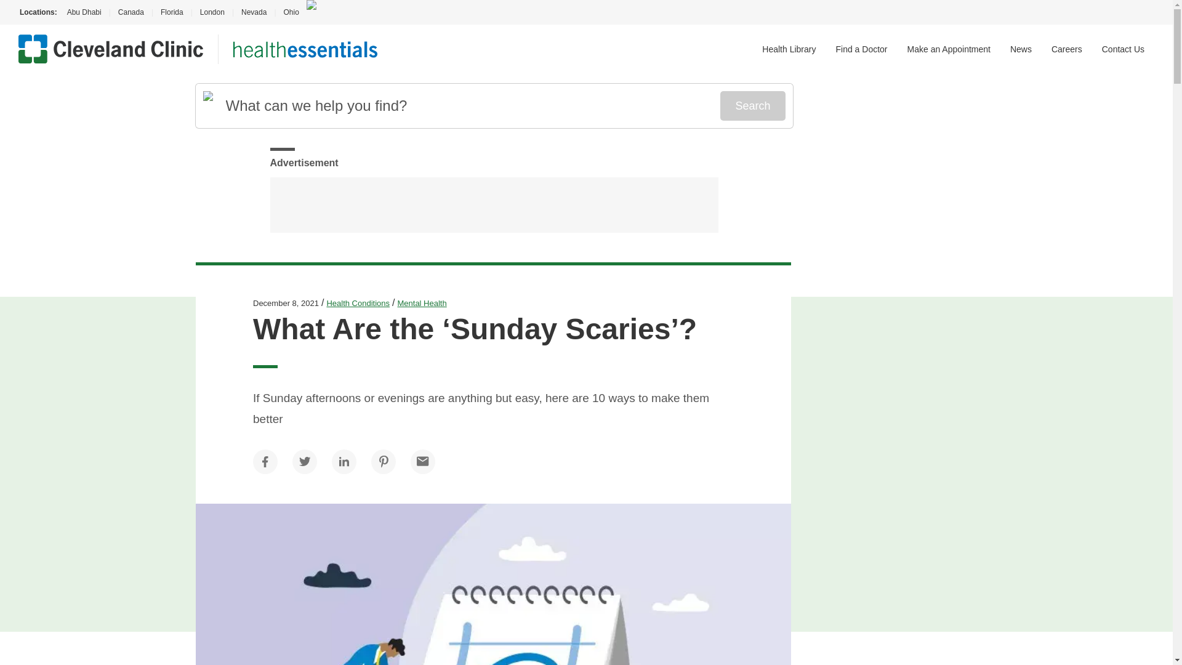  I want to click on Florida, so click(172, 12).